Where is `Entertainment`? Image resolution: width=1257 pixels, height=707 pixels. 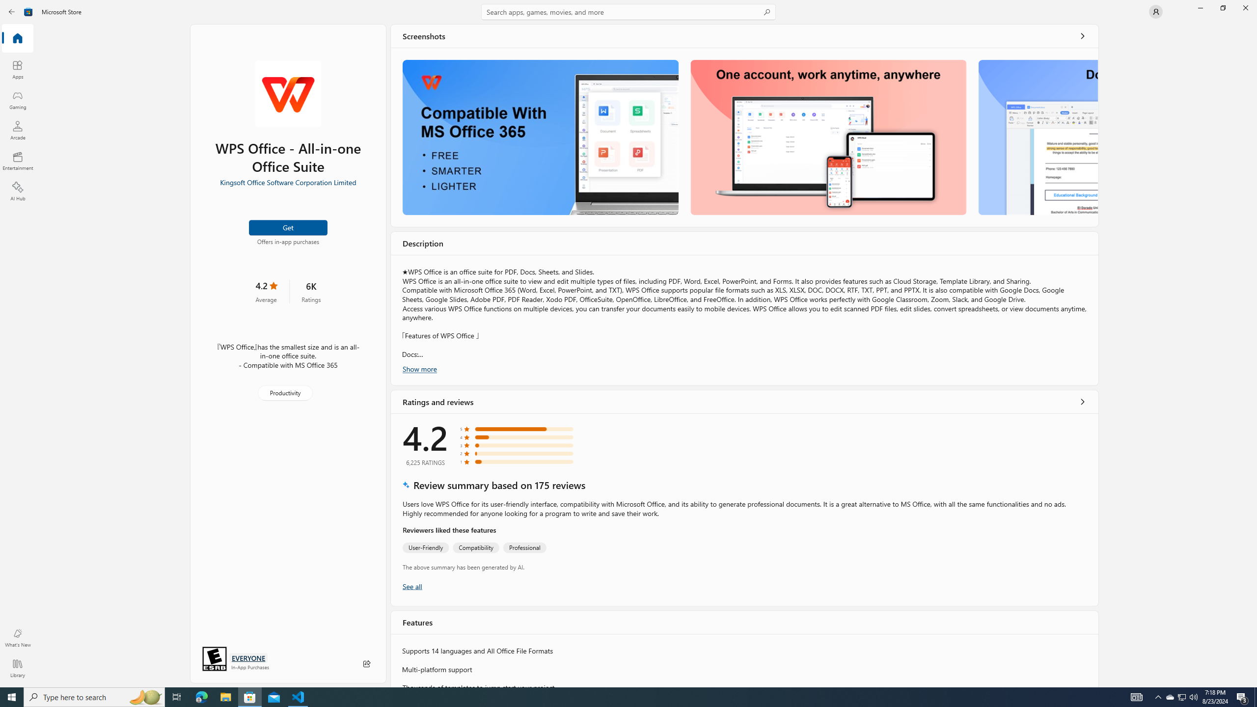
Entertainment is located at coordinates (18, 161).